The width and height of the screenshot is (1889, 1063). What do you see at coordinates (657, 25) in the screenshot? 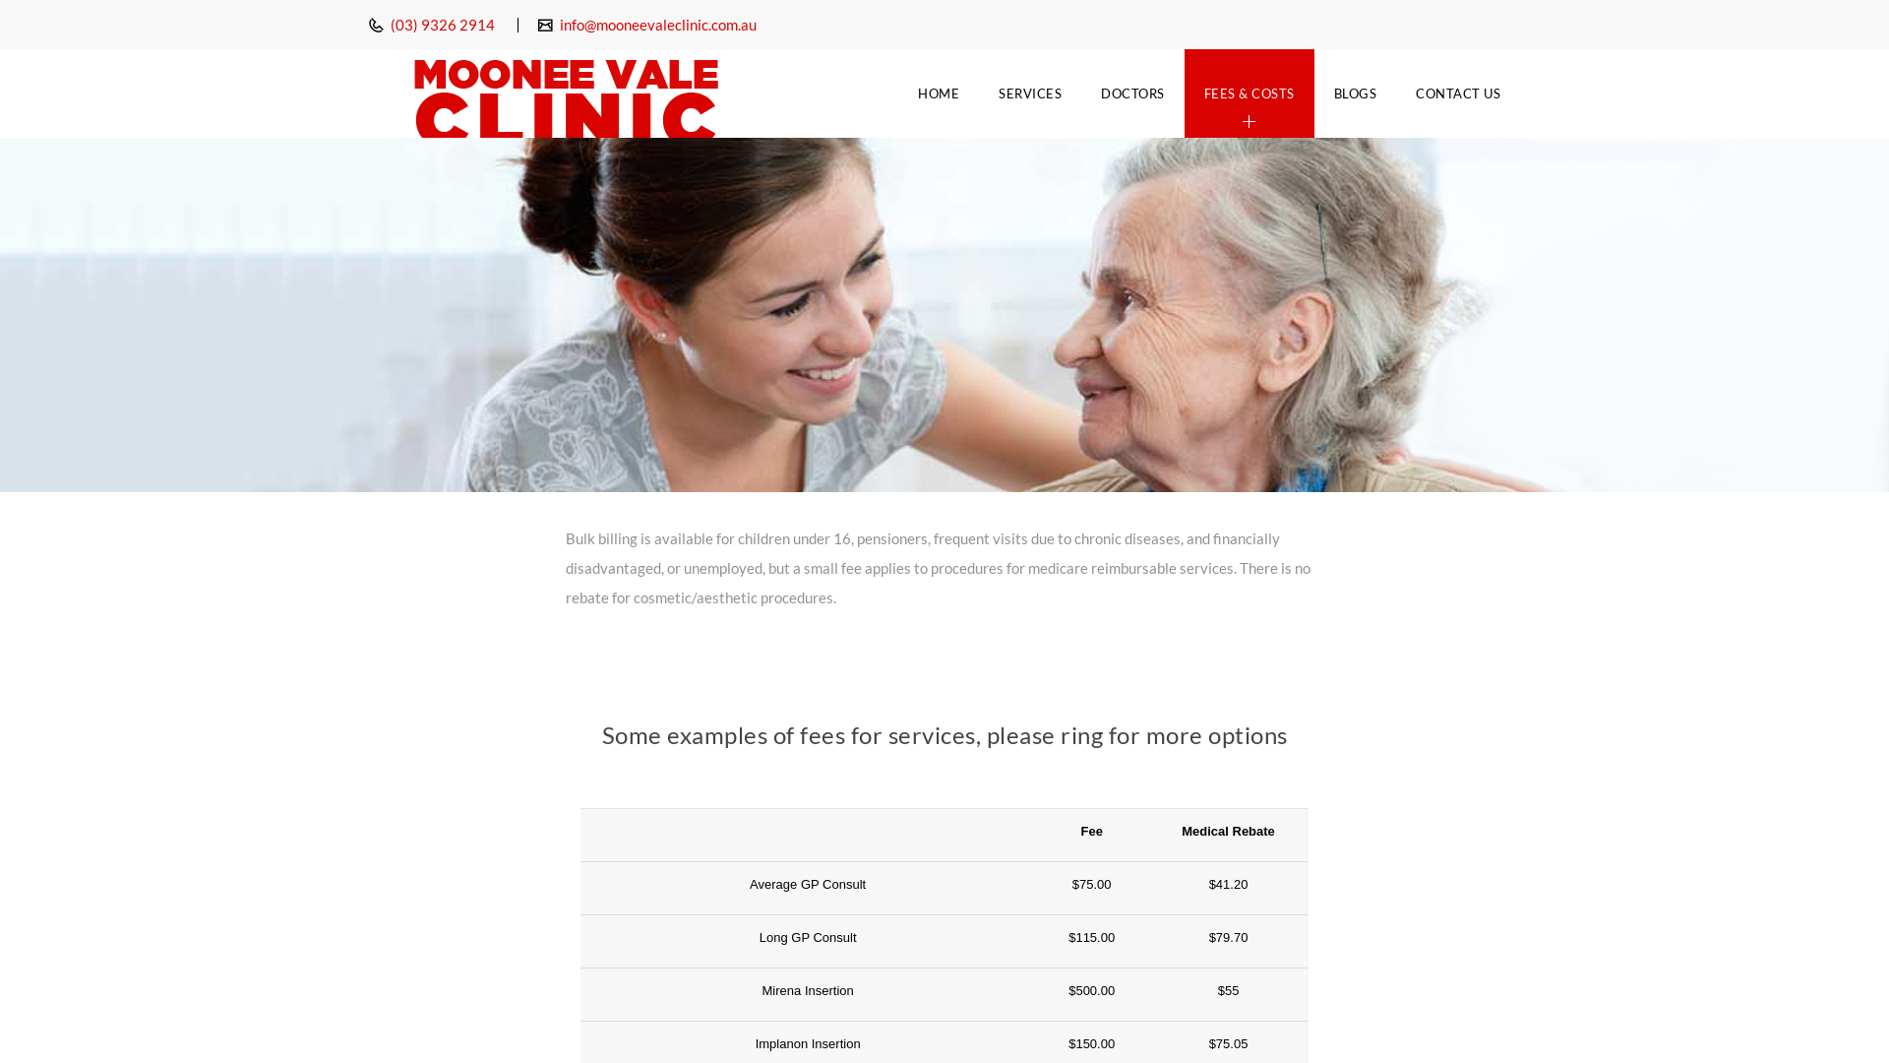
I see `info@mooneevaleclinic.com.au` at bounding box center [657, 25].